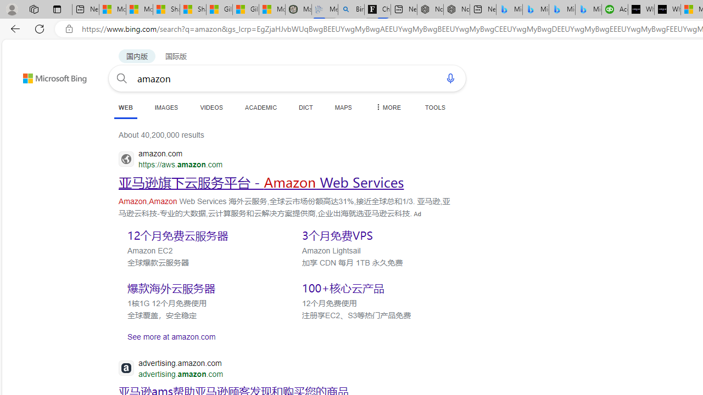 Image resolution: width=703 pixels, height=395 pixels. What do you see at coordinates (298, 10) in the screenshot?
I see `Manatee Mortality Statistics | FWC` at bounding box center [298, 10].